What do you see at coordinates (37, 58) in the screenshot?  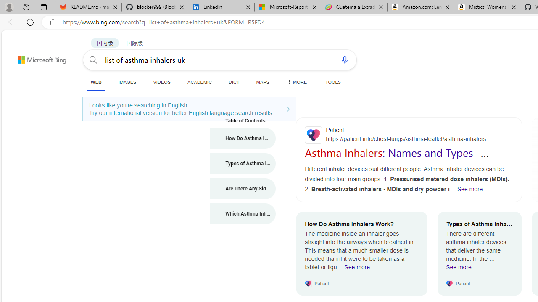 I see `Back to Bing search` at bounding box center [37, 58].